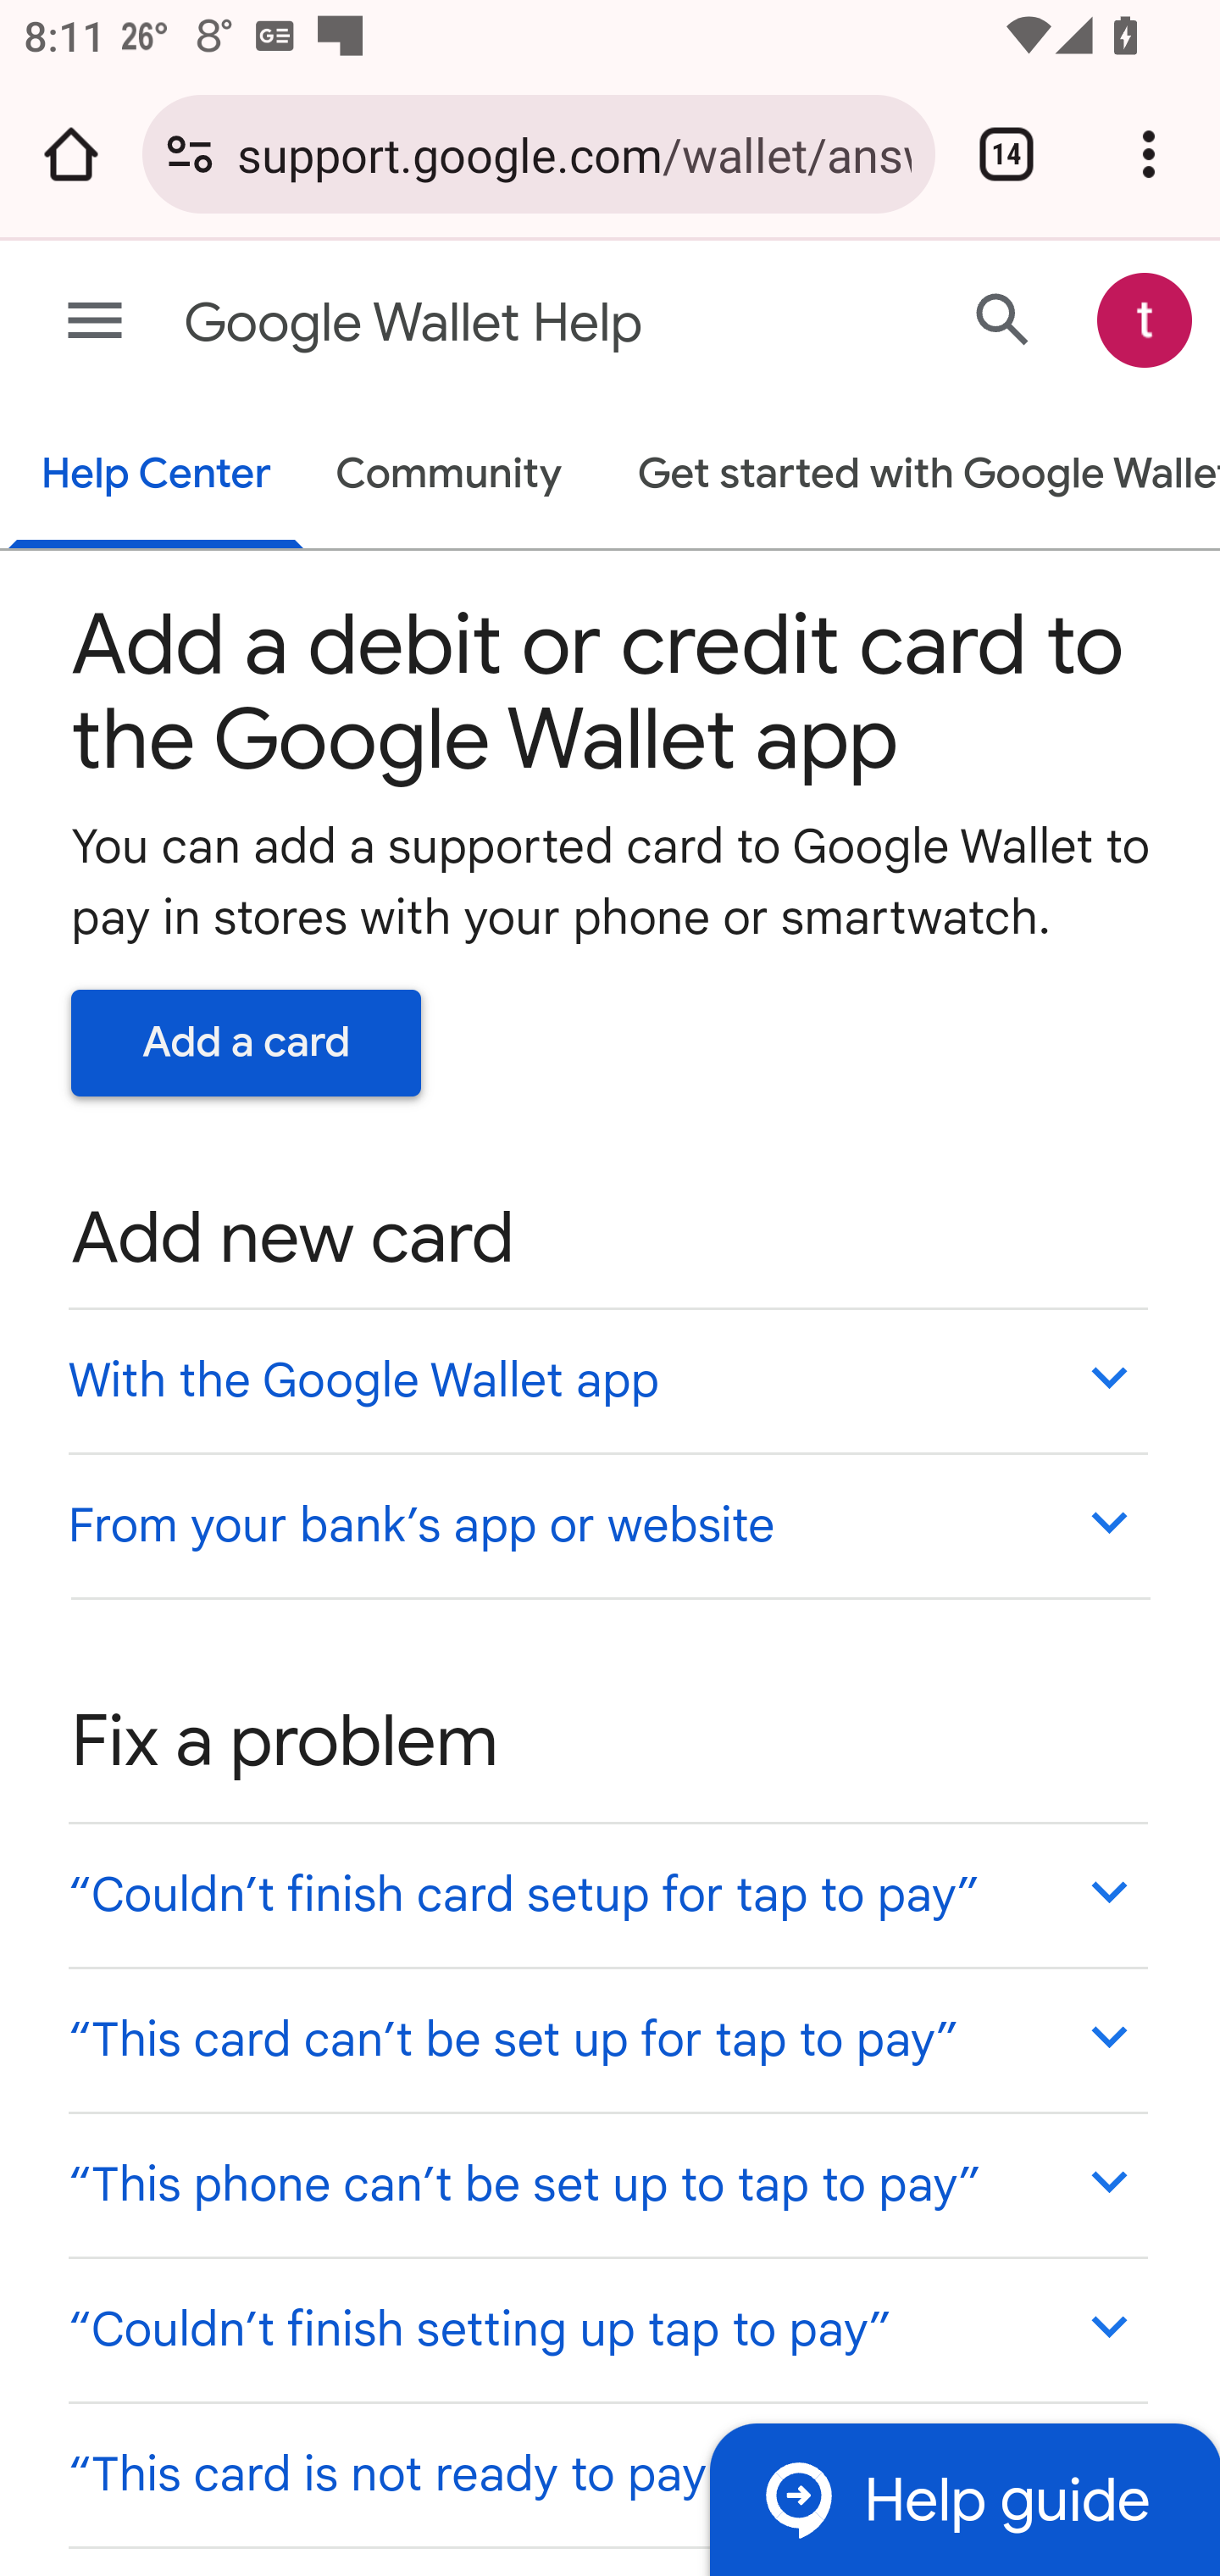 The image size is (1220, 2576). What do you see at coordinates (607, 1895) in the screenshot?
I see `“Couldn’t finish card setup for tap to pay”` at bounding box center [607, 1895].